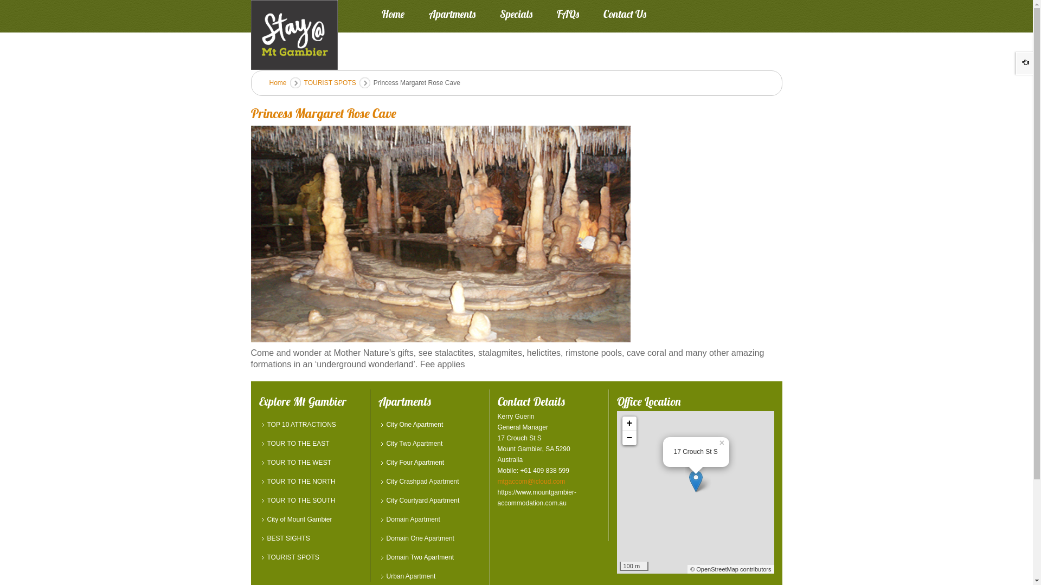 Image resolution: width=1041 pixels, height=585 pixels. What do you see at coordinates (310, 500) in the screenshot?
I see `TOUR TO THE SOUTH` at bounding box center [310, 500].